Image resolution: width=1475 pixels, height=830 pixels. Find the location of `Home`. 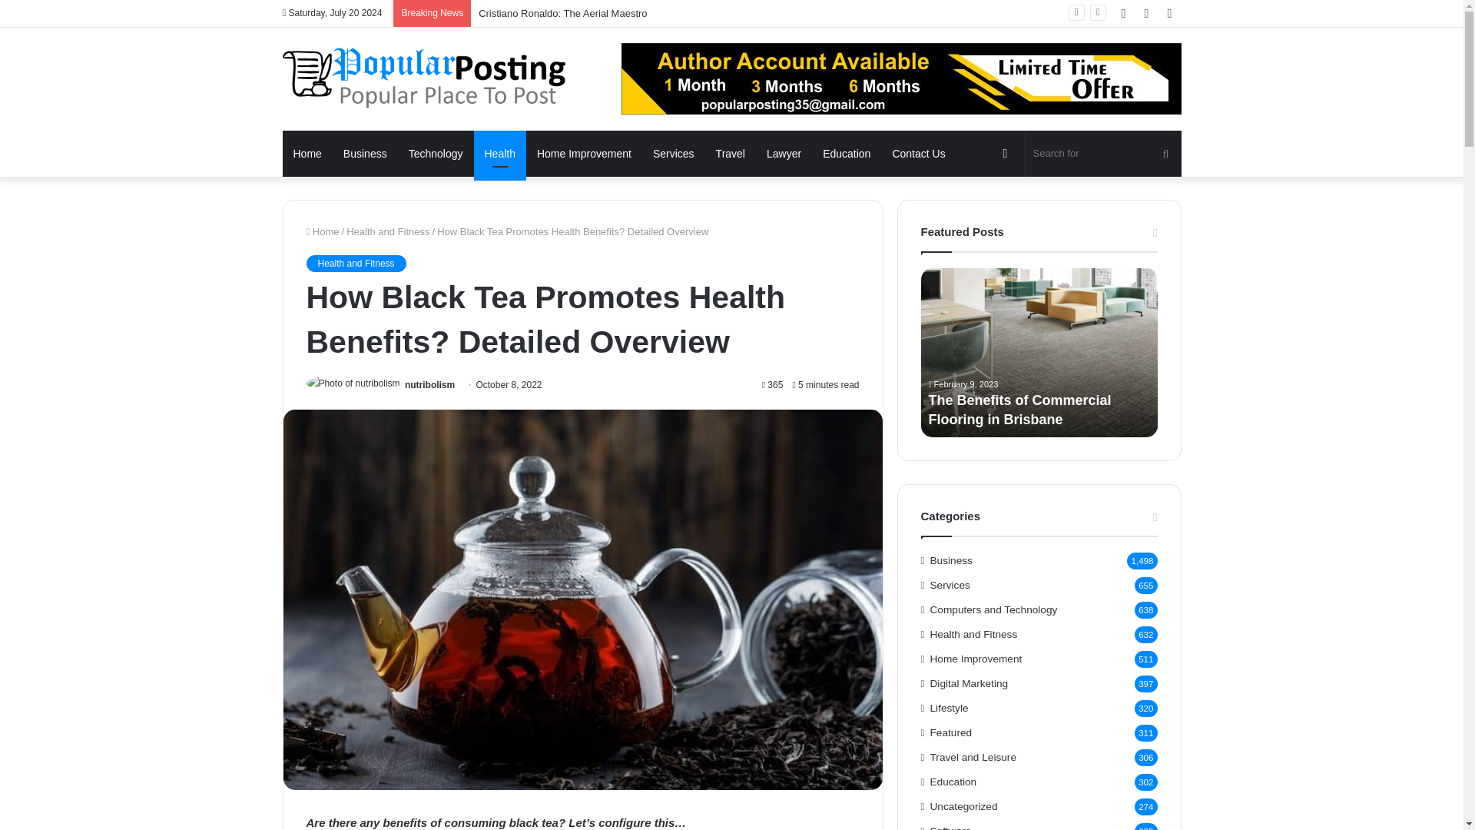

Home is located at coordinates (307, 154).